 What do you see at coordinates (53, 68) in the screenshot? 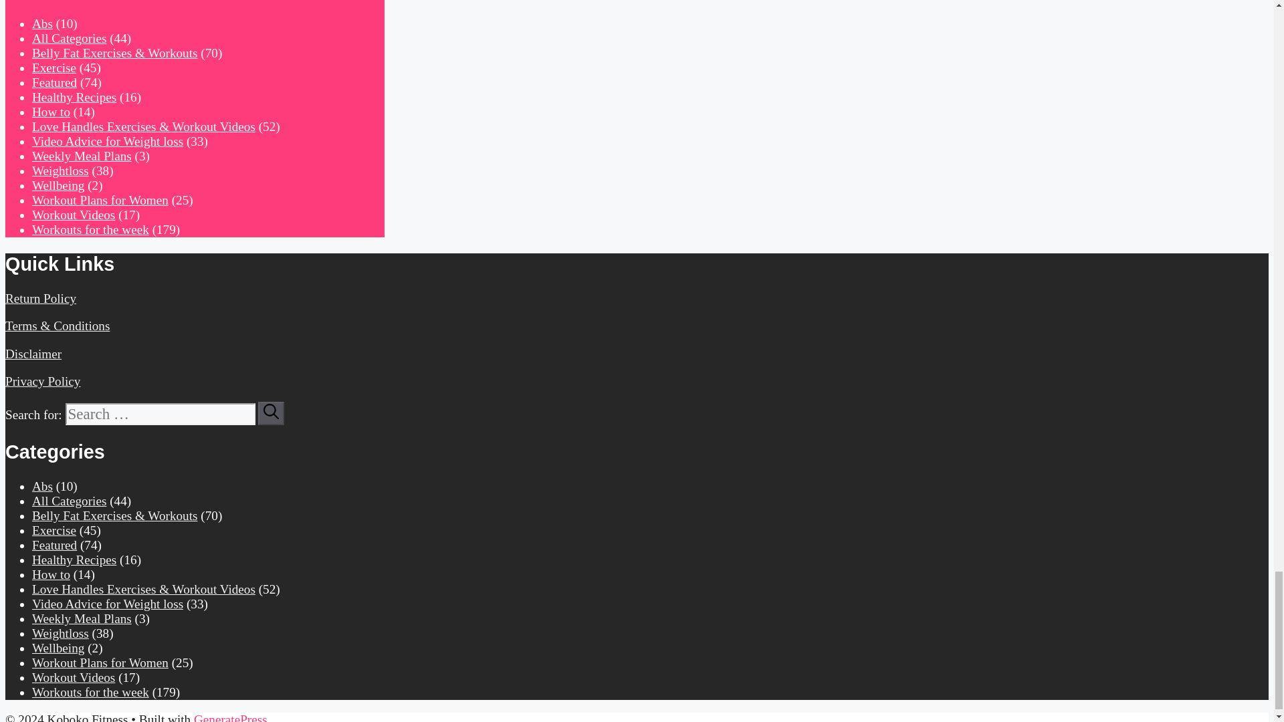
I see `Exercise` at bounding box center [53, 68].